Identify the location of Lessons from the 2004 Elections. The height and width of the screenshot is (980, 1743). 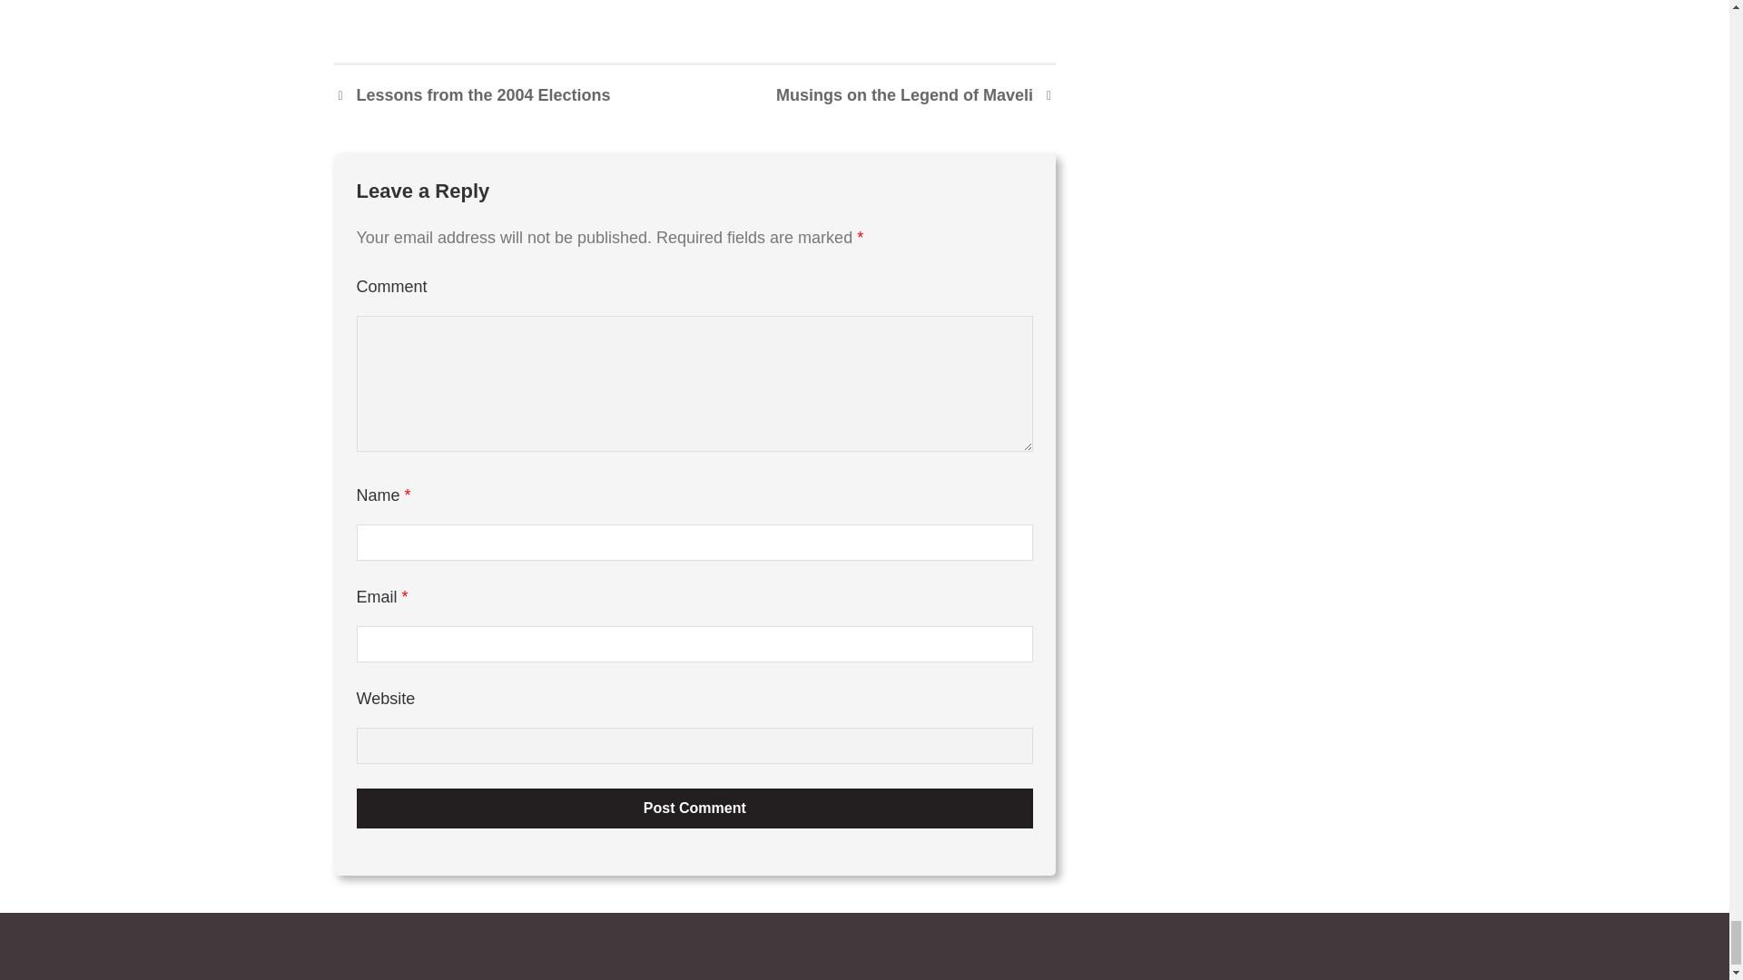
(472, 94).